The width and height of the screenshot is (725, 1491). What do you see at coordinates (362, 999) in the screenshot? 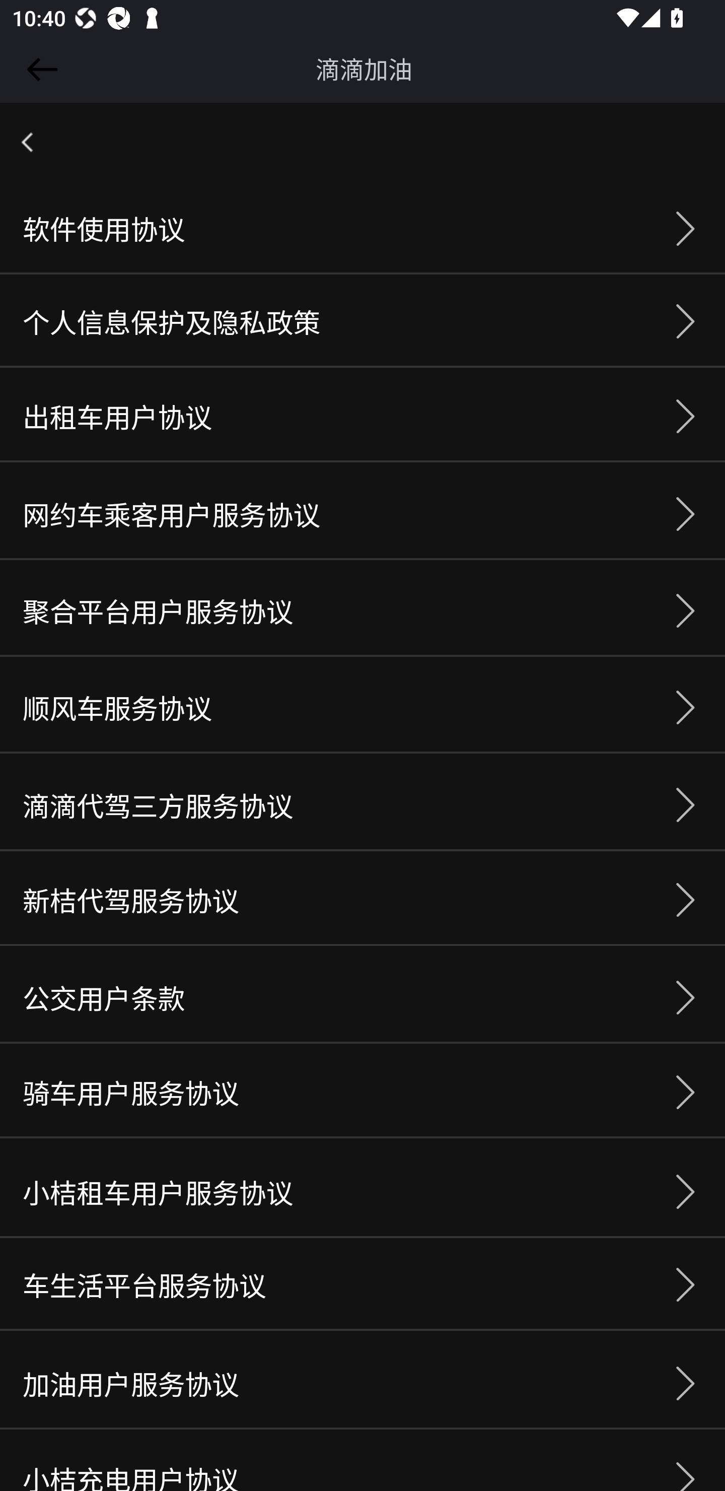
I see `公交用户条款 rJTaWRf4Q` at bounding box center [362, 999].